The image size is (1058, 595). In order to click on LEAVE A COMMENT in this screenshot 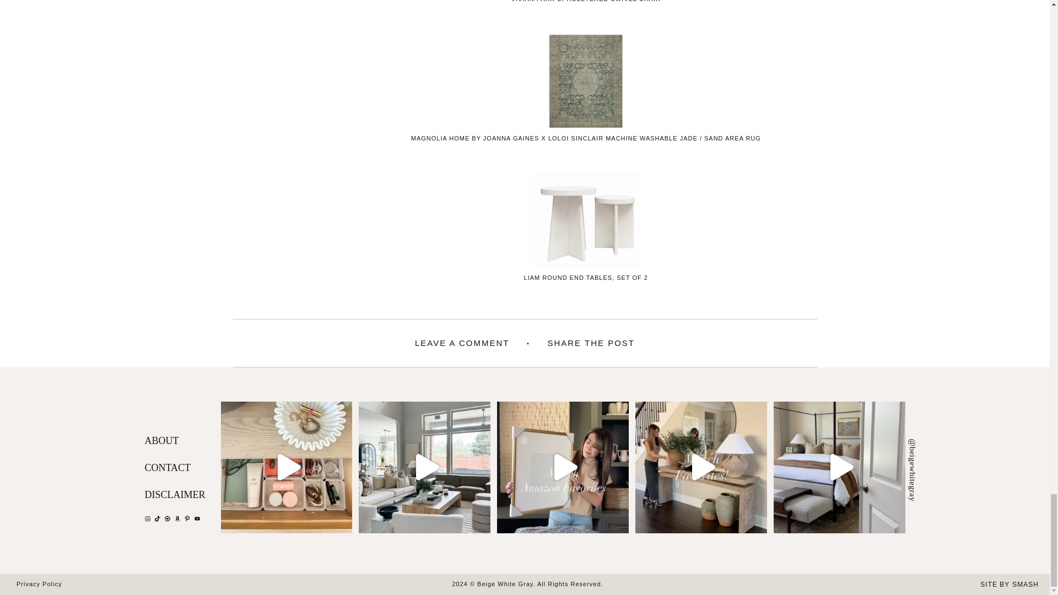, I will do `click(462, 344)`.